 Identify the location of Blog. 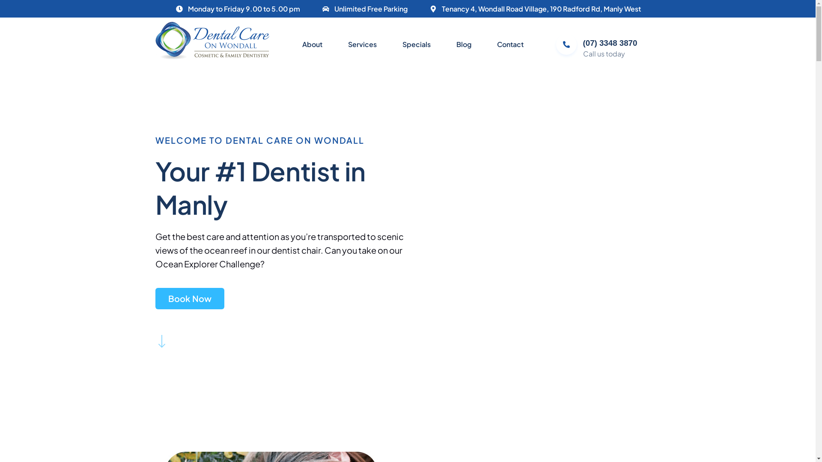
(464, 44).